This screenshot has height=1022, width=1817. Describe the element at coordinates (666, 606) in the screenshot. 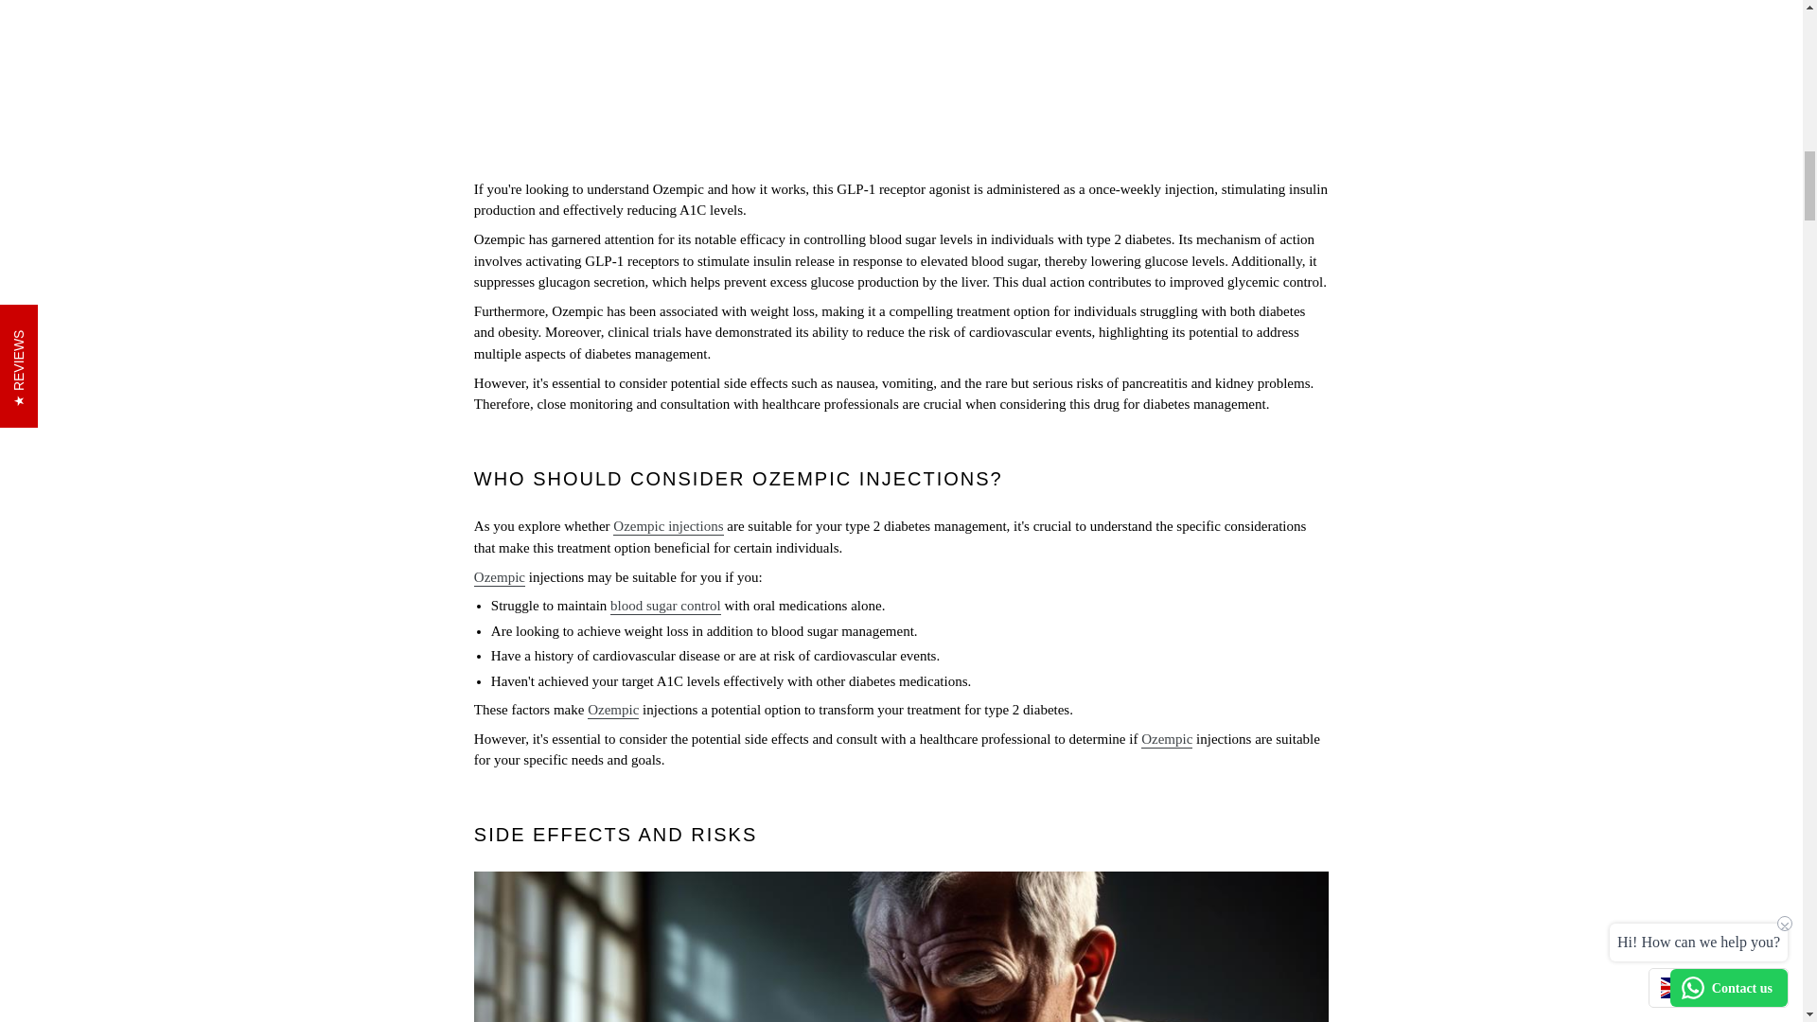

I see `blood sugar control` at that location.